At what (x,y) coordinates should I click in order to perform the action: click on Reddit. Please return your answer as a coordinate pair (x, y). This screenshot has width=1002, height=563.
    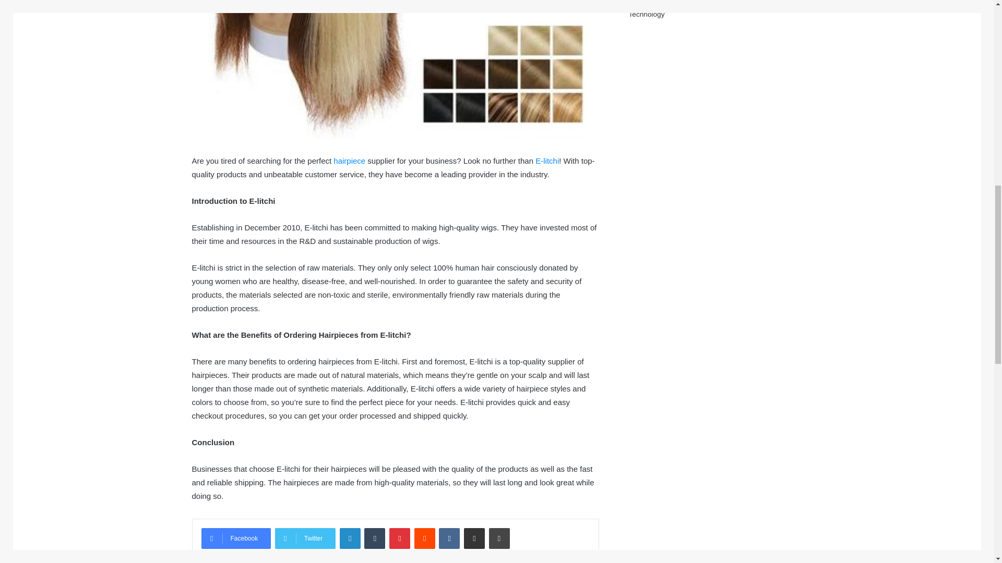
    Looking at the image, I should click on (425, 538).